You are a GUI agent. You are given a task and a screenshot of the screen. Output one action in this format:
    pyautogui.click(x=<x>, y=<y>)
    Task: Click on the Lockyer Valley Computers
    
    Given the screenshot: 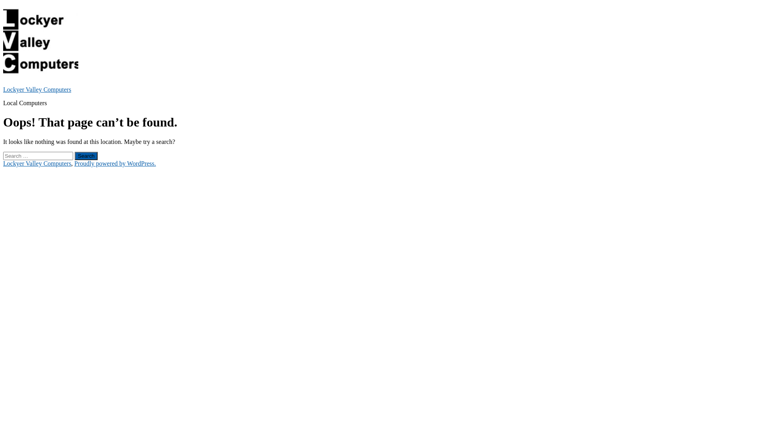 What is the action you would take?
    pyautogui.click(x=37, y=164)
    